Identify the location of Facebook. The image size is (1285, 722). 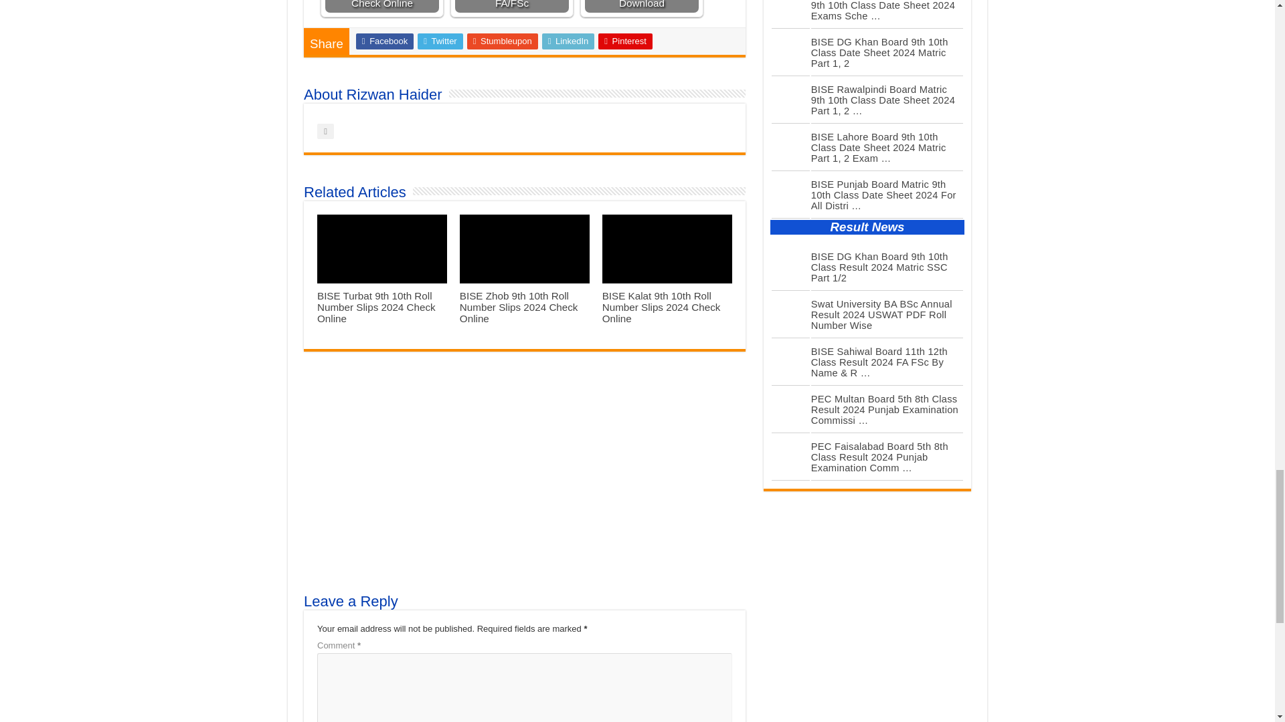
(384, 41).